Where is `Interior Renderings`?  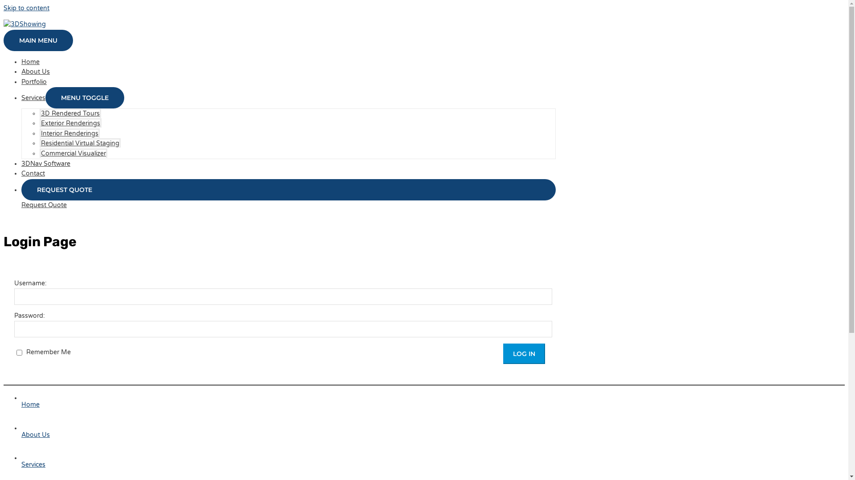
Interior Renderings is located at coordinates (69, 133).